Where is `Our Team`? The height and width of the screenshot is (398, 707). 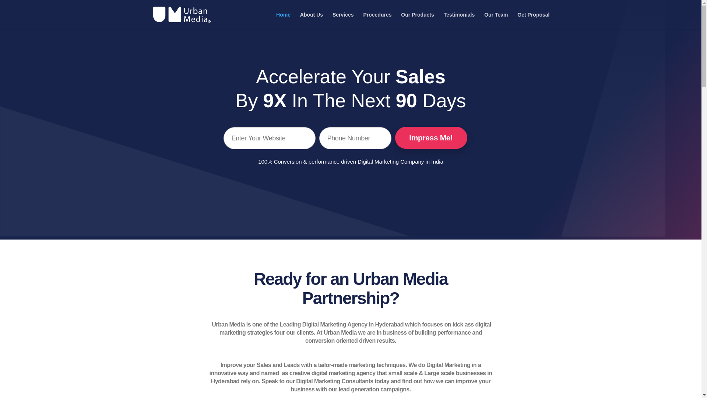 Our Team is located at coordinates (496, 21).